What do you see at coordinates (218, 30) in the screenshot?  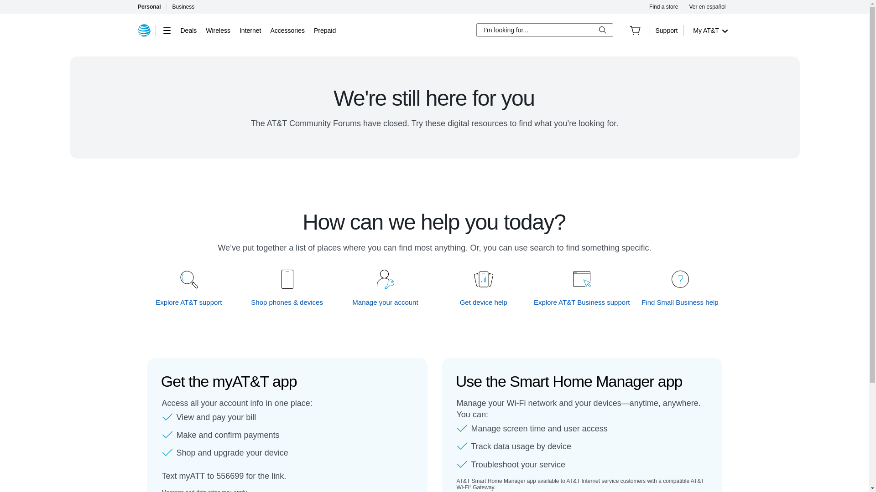 I see `Wireless` at bounding box center [218, 30].